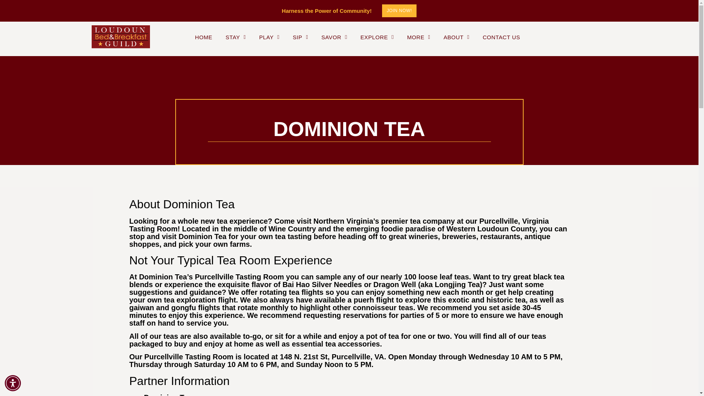  What do you see at coordinates (235, 37) in the screenshot?
I see `STAY` at bounding box center [235, 37].